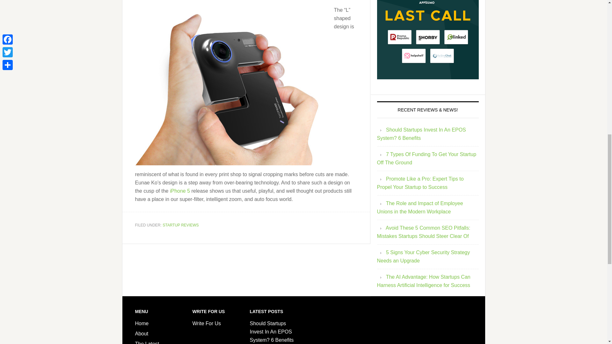 The width and height of the screenshot is (612, 344). Describe the element at coordinates (180, 190) in the screenshot. I see `iPhone 5` at that location.